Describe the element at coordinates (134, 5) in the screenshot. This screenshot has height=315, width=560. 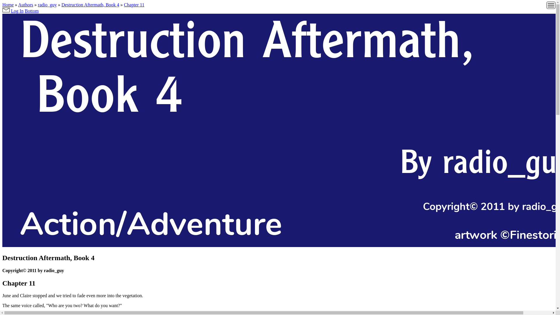
I see `Chapter 11` at that location.